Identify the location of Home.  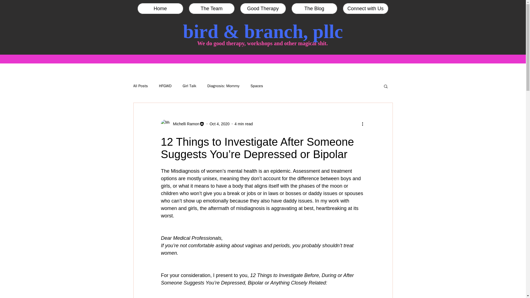
(160, 8).